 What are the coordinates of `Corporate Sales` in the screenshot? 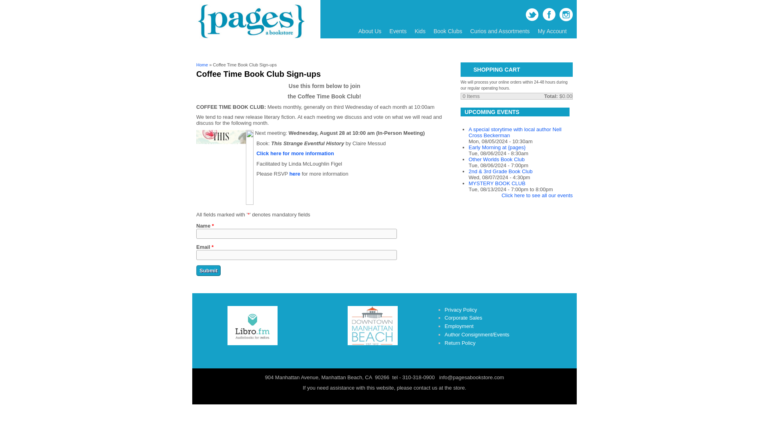 It's located at (463, 318).